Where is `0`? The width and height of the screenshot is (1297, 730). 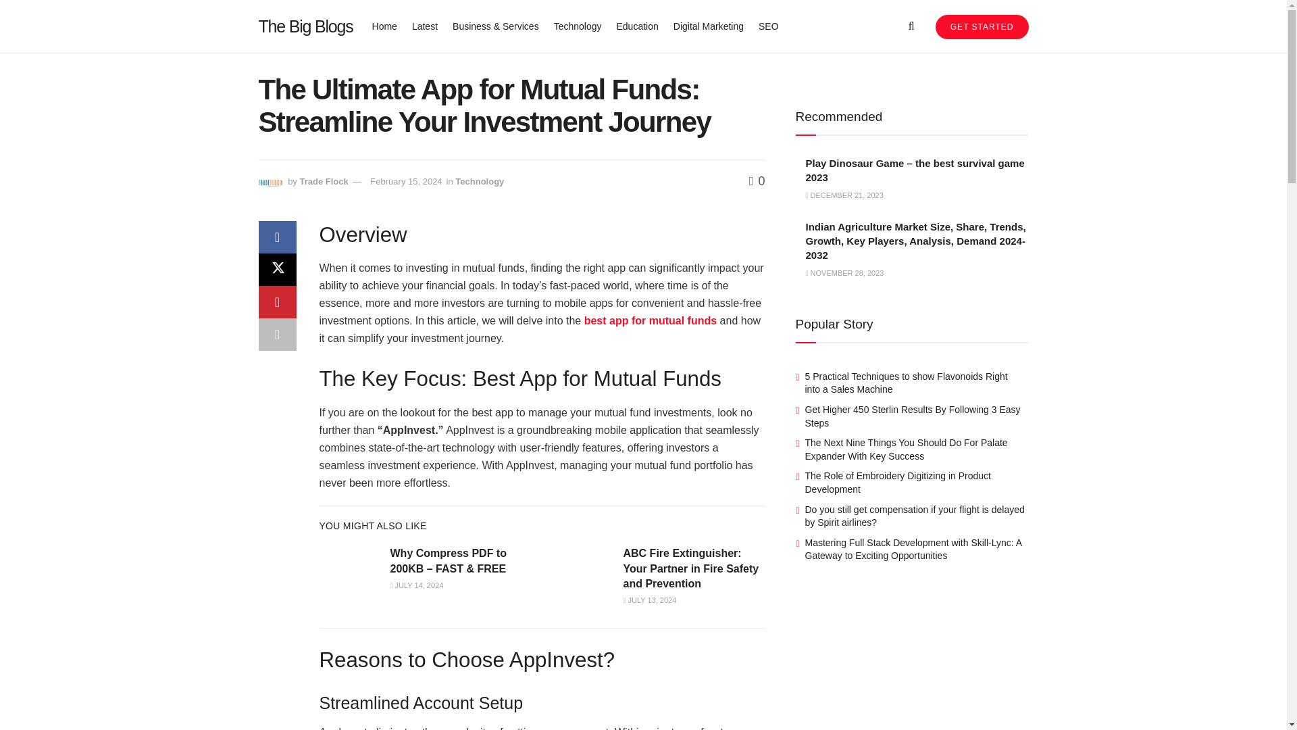 0 is located at coordinates (757, 181).